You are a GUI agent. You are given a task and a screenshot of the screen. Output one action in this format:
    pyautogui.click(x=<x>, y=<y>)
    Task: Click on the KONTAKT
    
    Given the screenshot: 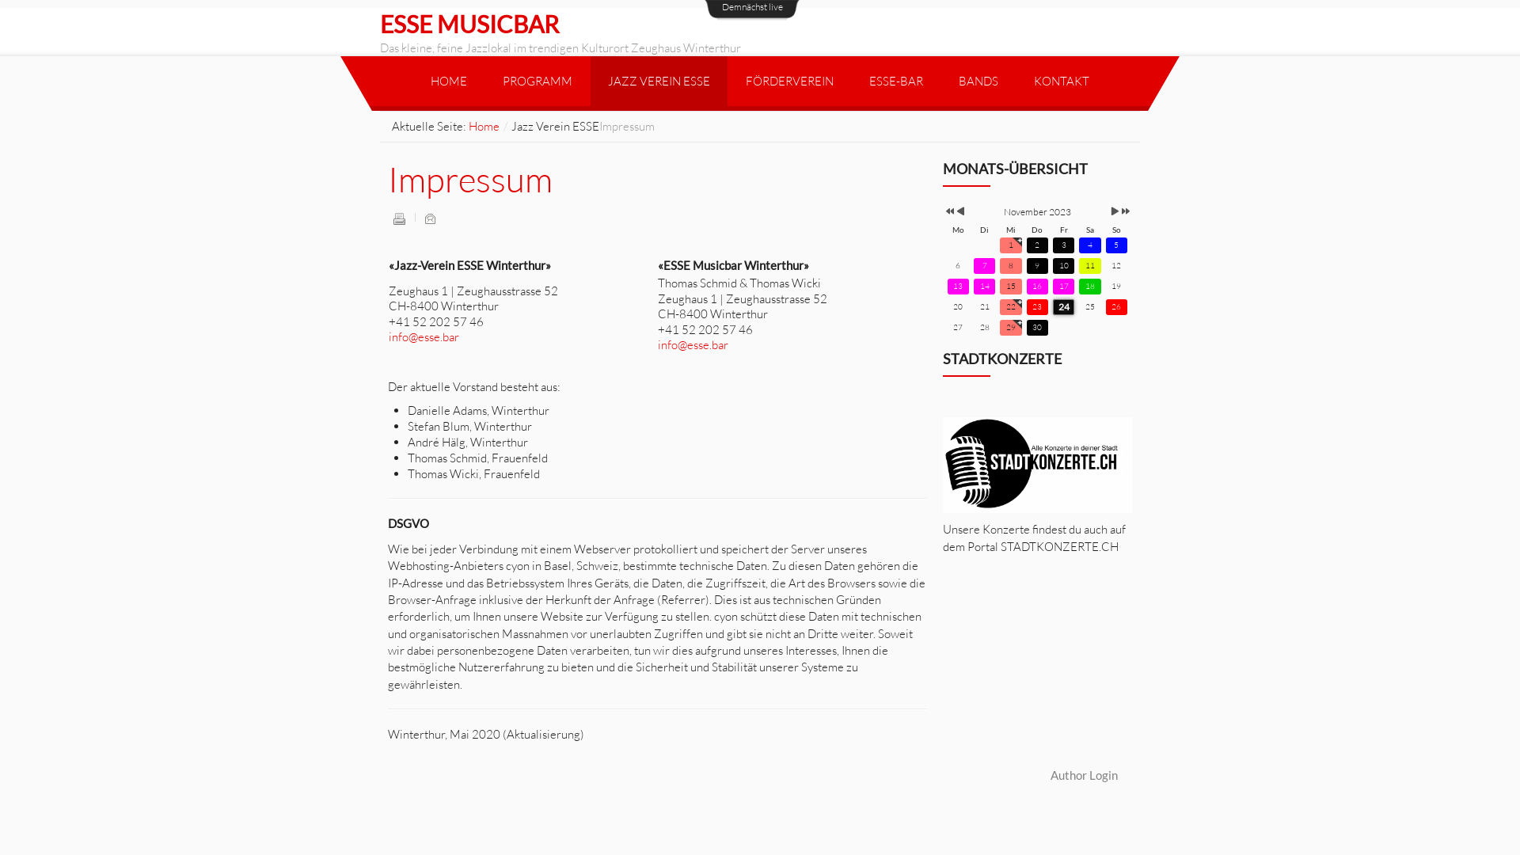 What is the action you would take?
    pyautogui.click(x=1062, y=81)
    